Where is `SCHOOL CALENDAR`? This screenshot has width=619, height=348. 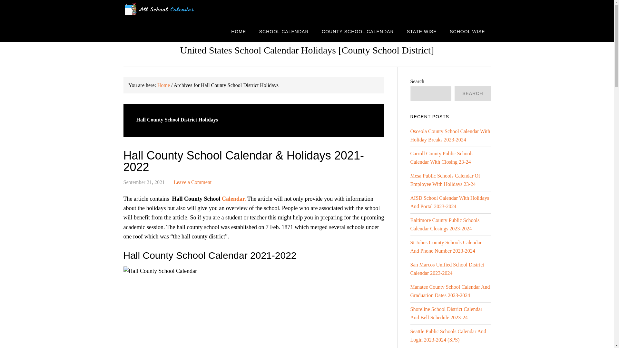
SCHOOL CALENDAR is located at coordinates (284, 31).